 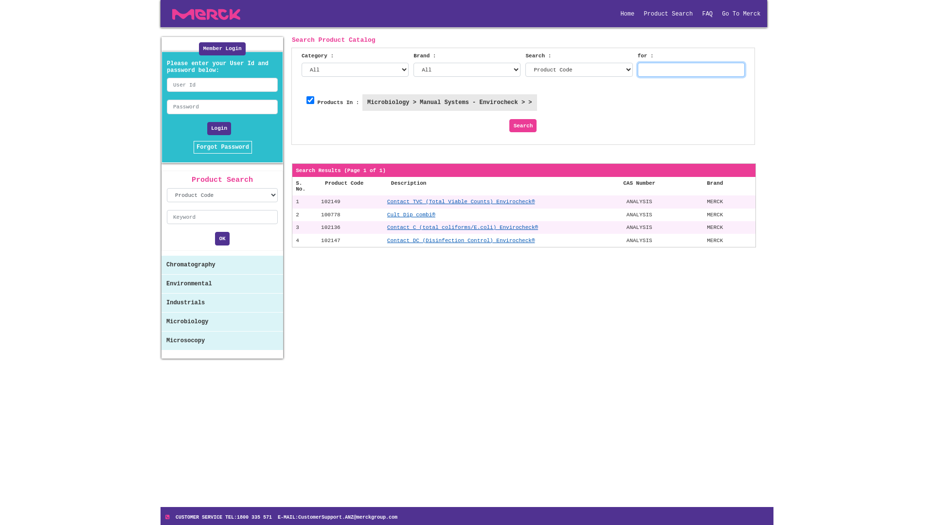 I want to click on CAS Number, so click(x=639, y=183).